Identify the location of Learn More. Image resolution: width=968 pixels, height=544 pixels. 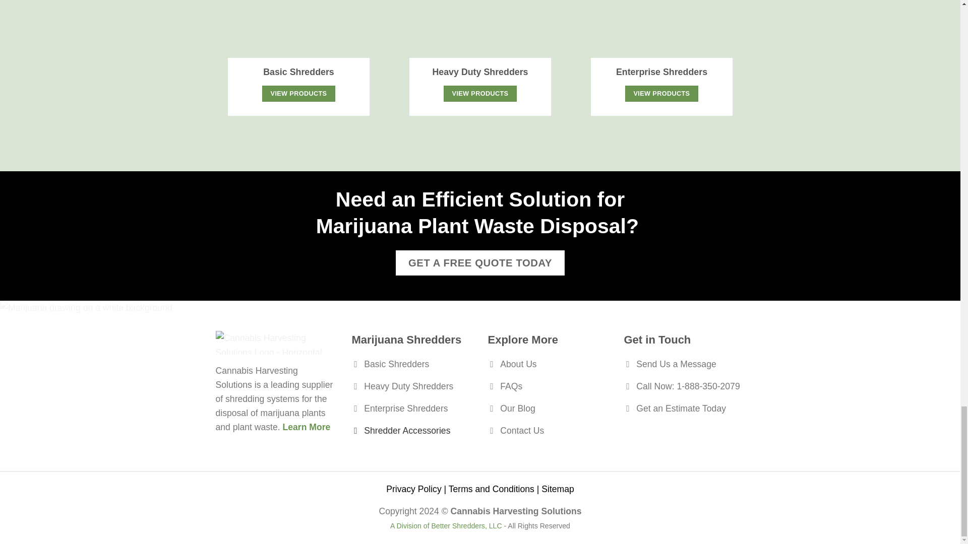
(307, 427).